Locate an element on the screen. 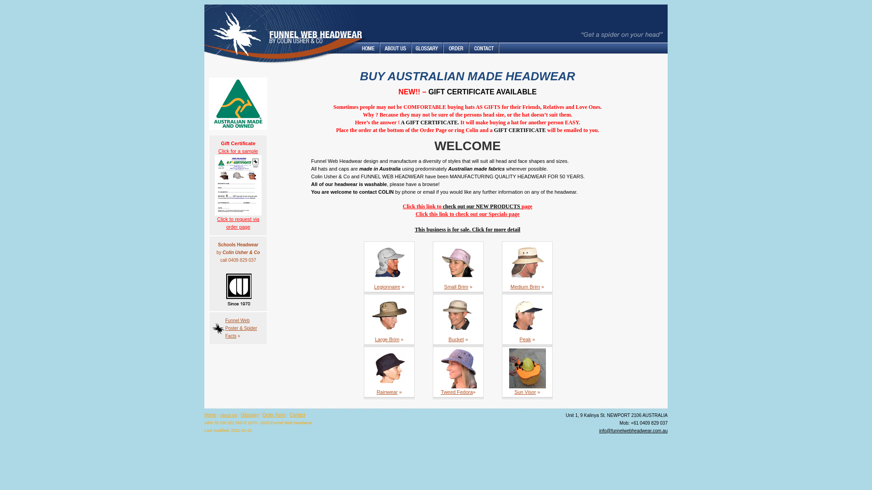  Click for a sample is located at coordinates (238, 185).